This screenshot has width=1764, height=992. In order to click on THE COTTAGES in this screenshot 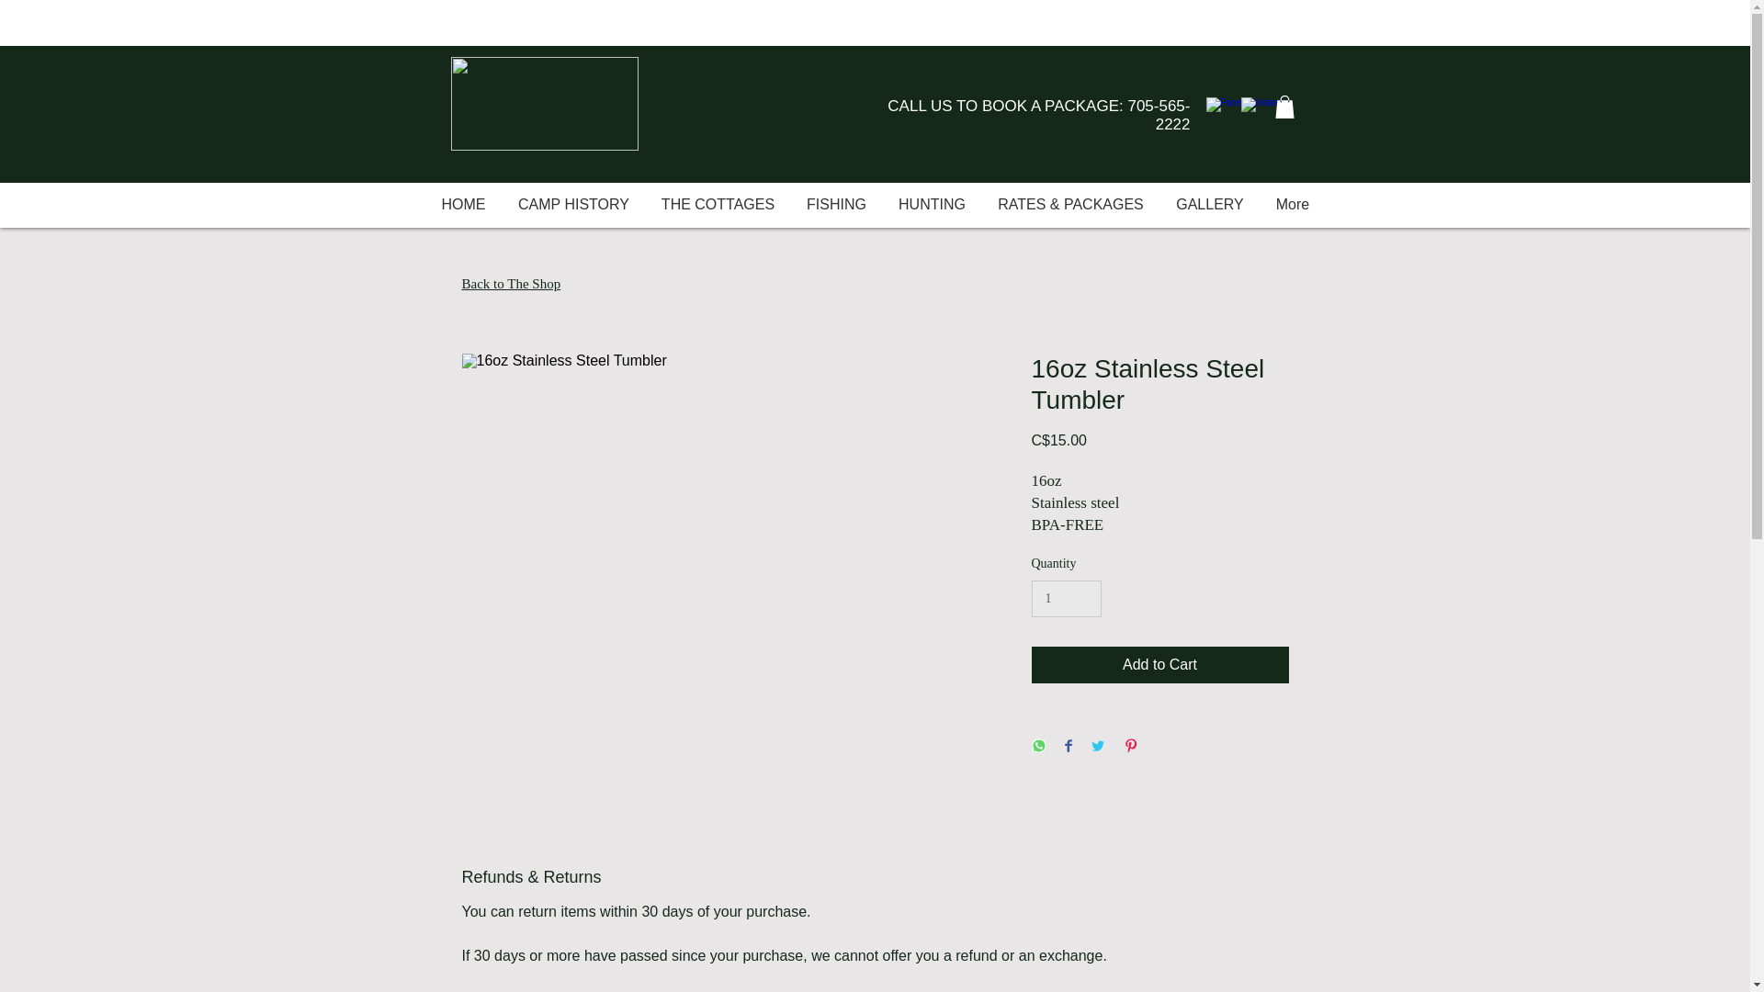, I will do `click(718, 204)`.